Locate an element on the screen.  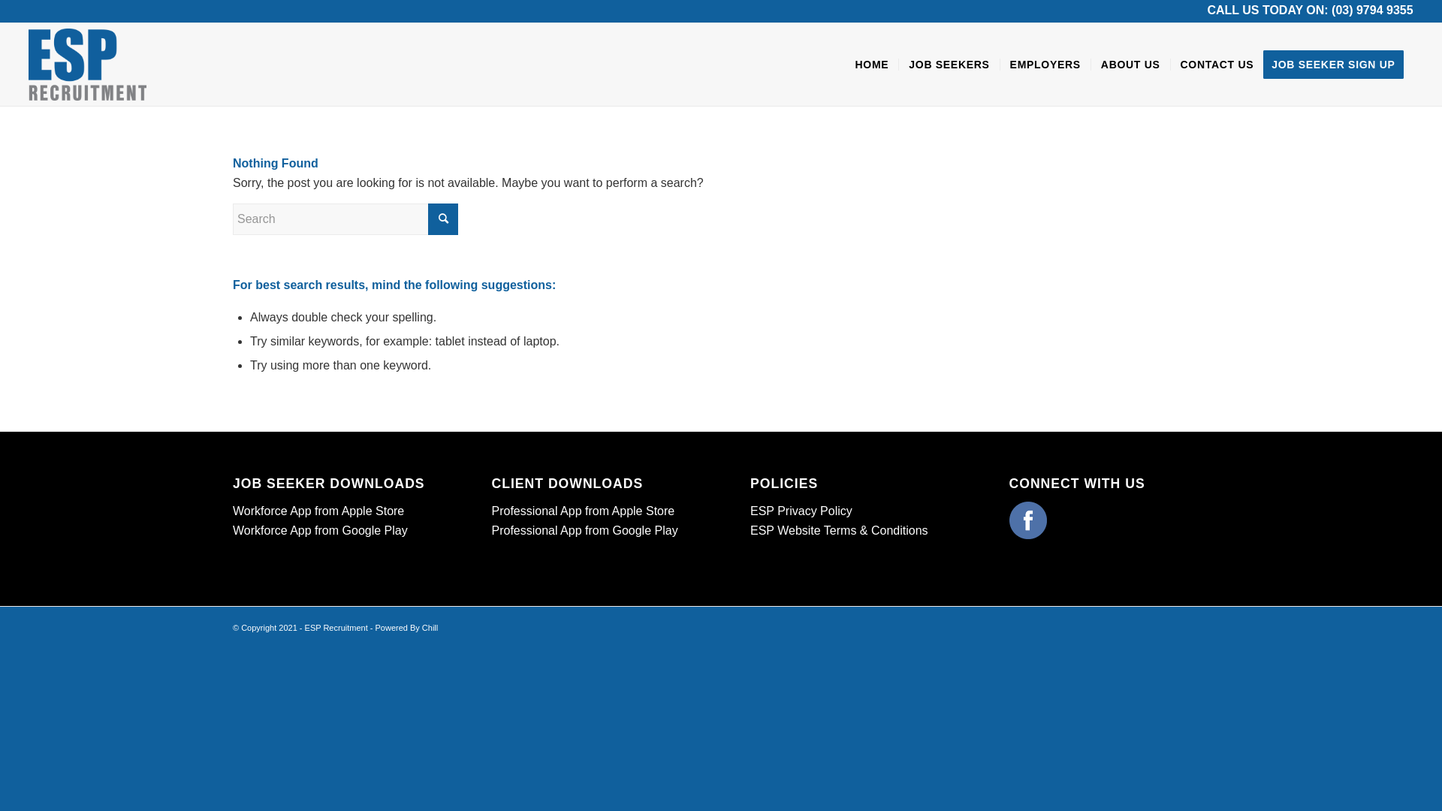
Workforce App from Google Play is located at coordinates (320, 530).